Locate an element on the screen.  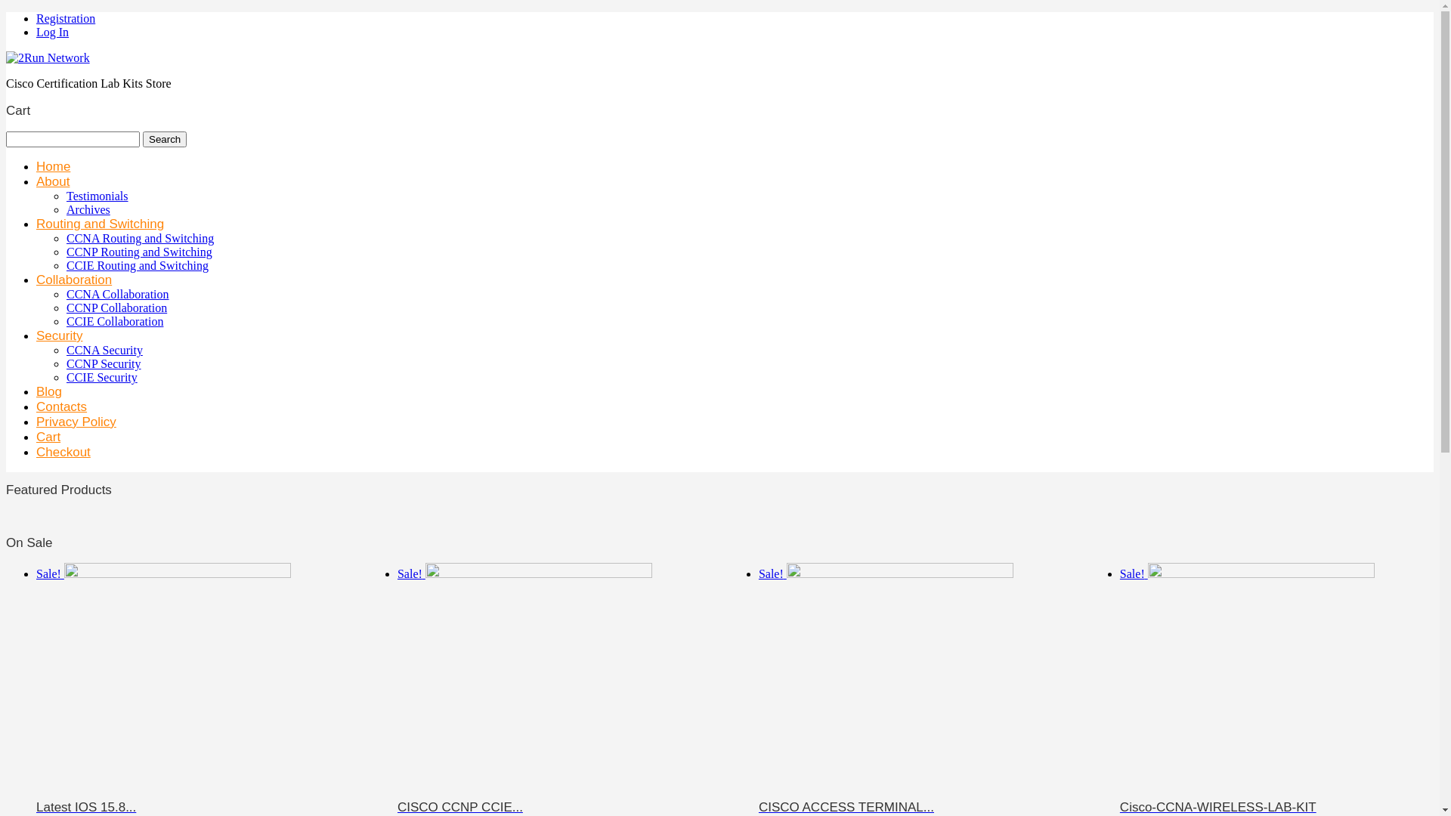
CCNA Collaboration is located at coordinates (118, 295).